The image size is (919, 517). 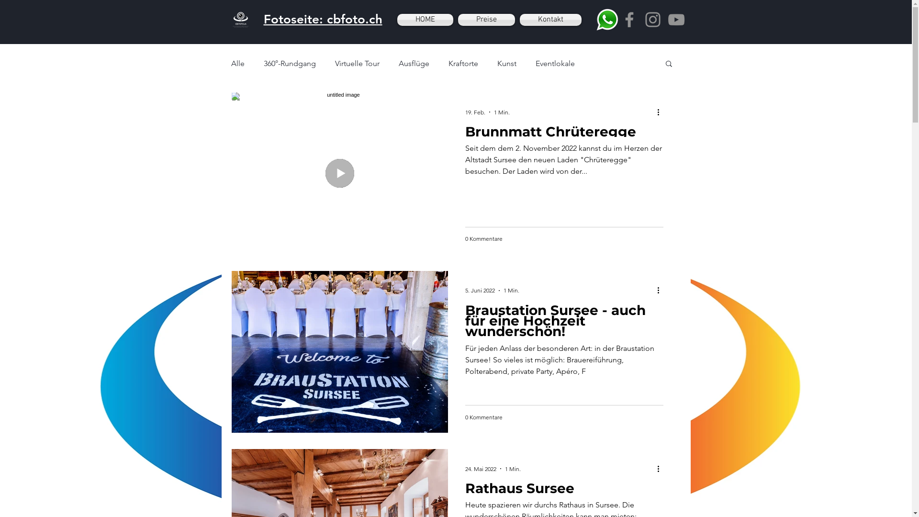 What do you see at coordinates (463, 63) in the screenshot?
I see `Kraftorte` at bounding box center [463, 63].